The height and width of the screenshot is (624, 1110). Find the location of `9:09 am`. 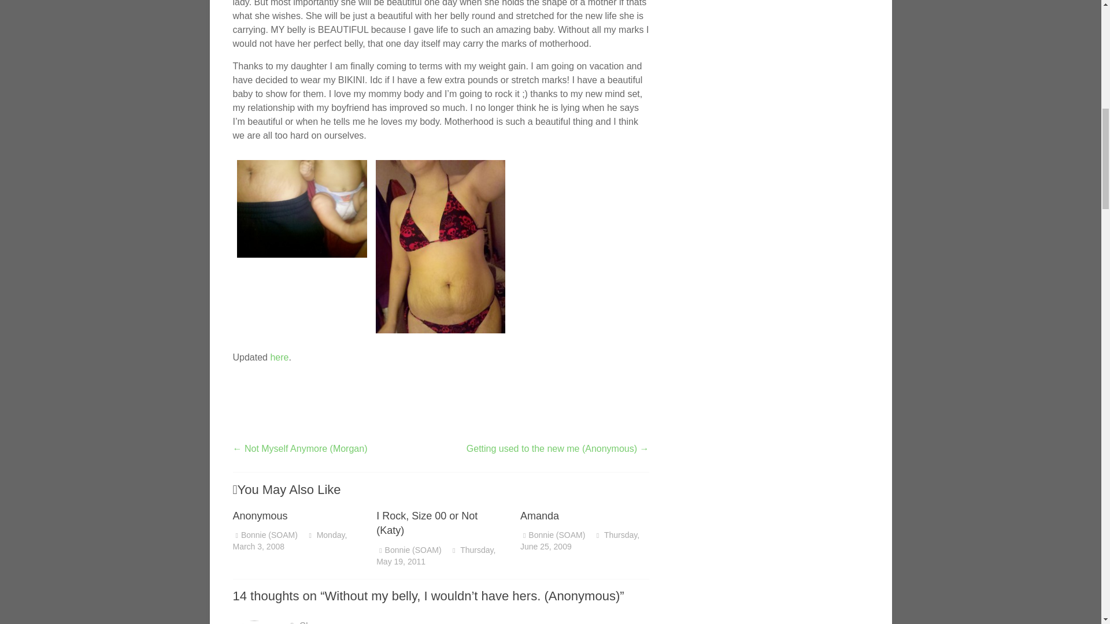

9:09 am is located at coordinates (579, 541).